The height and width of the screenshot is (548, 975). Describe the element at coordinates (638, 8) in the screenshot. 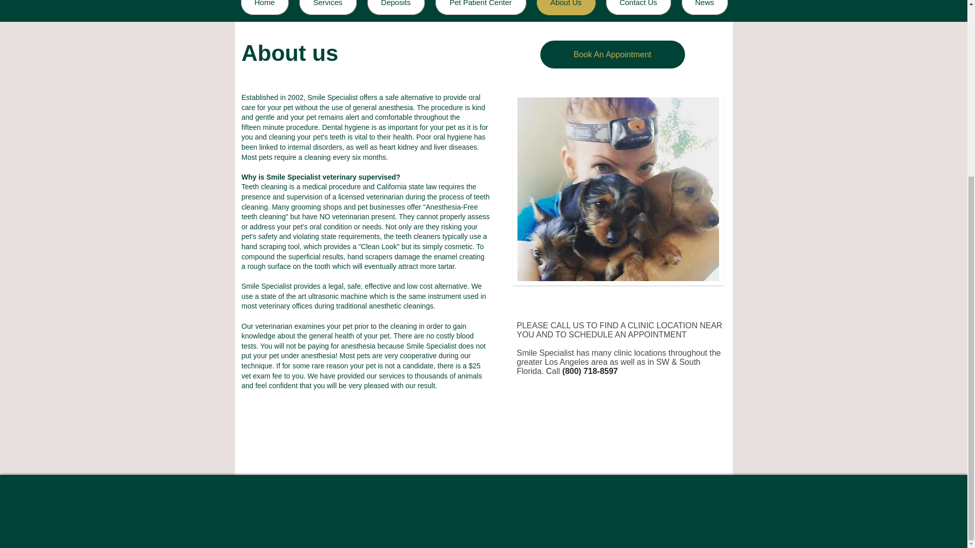

I see `Contact Us` at that location.